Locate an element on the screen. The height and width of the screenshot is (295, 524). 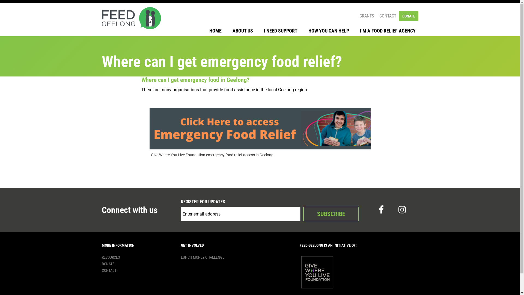
HOW YOU CAN HELP is located at coordinates (329, 31).